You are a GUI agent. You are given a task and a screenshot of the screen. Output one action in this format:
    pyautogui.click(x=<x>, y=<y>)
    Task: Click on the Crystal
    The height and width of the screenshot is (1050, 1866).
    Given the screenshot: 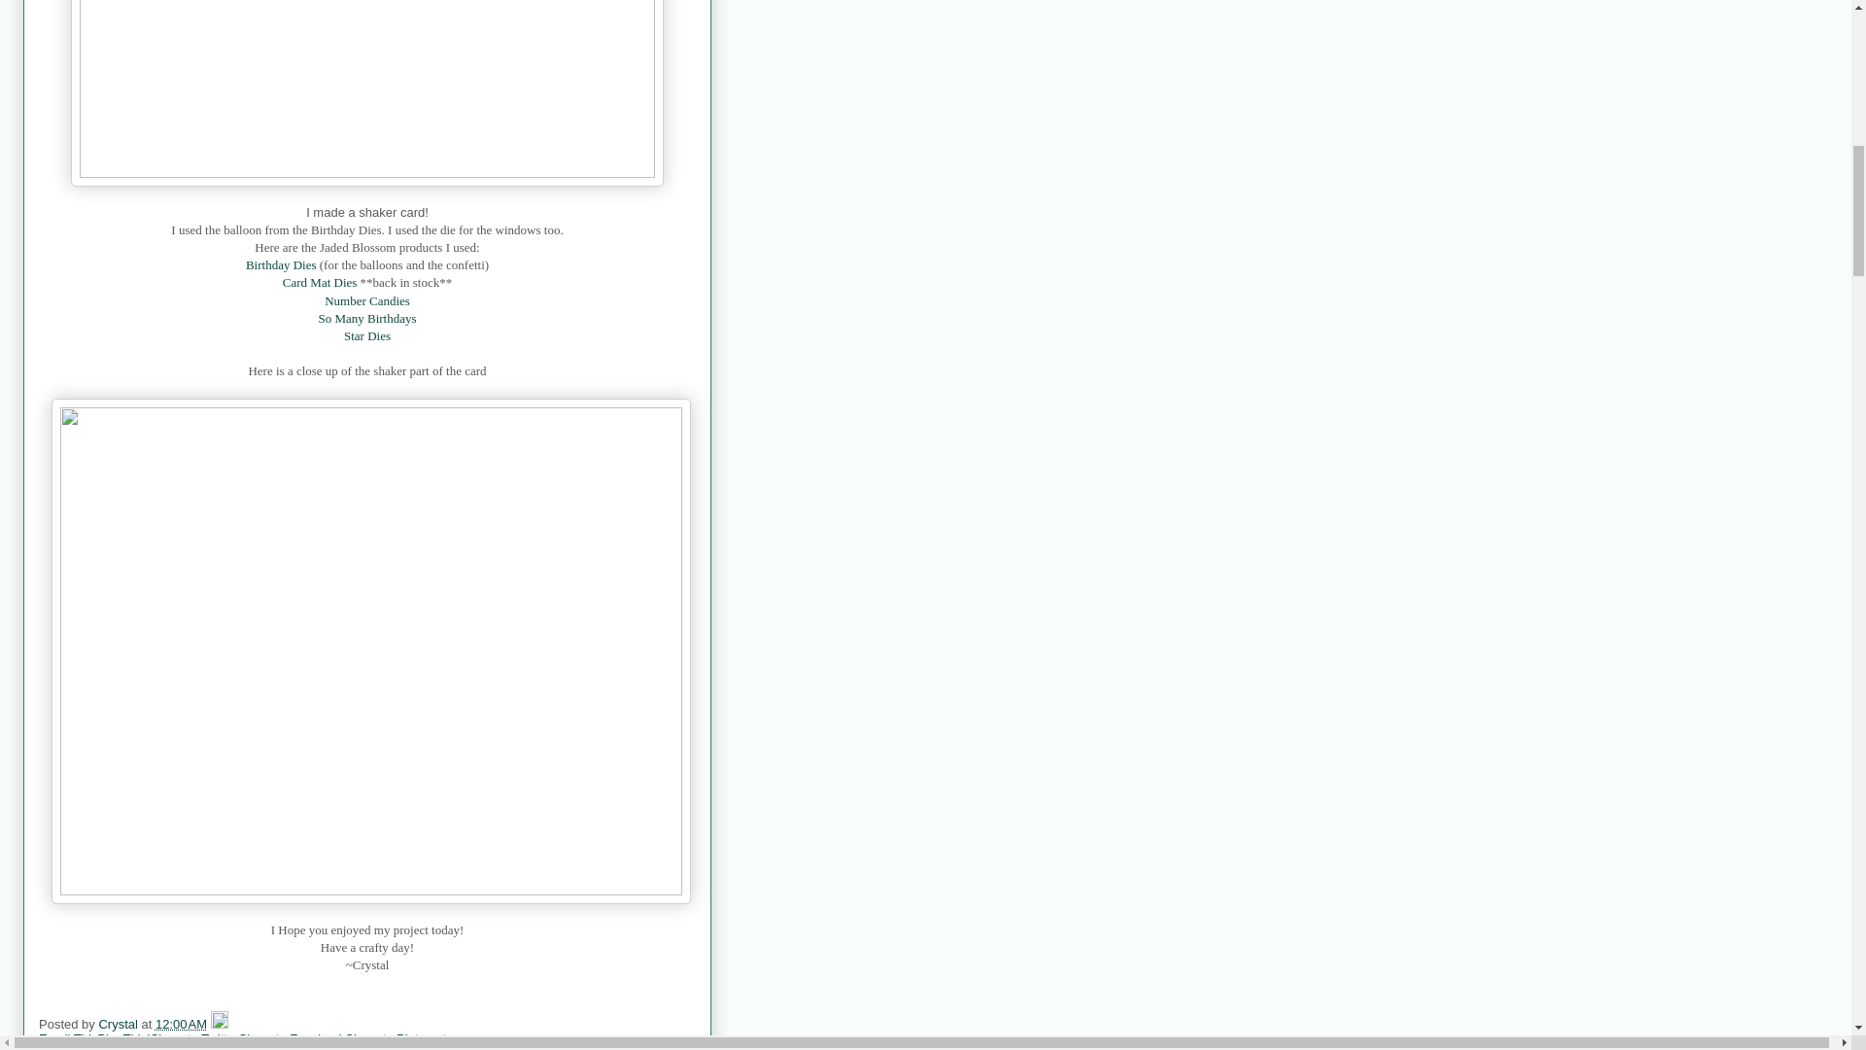 What is the action you would take?
    pyautogui.click(x=120, y=1024)
    